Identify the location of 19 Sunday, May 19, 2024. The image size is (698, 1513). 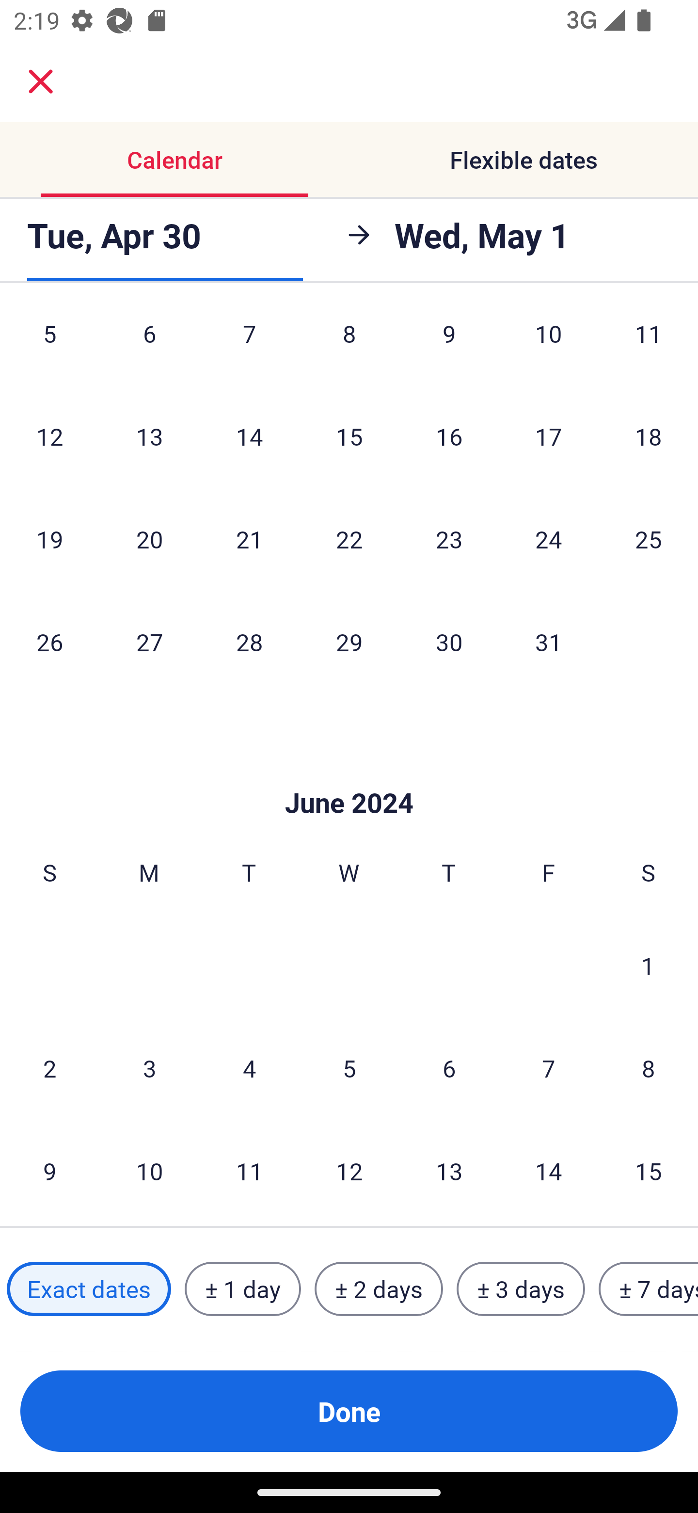
(49, 538).